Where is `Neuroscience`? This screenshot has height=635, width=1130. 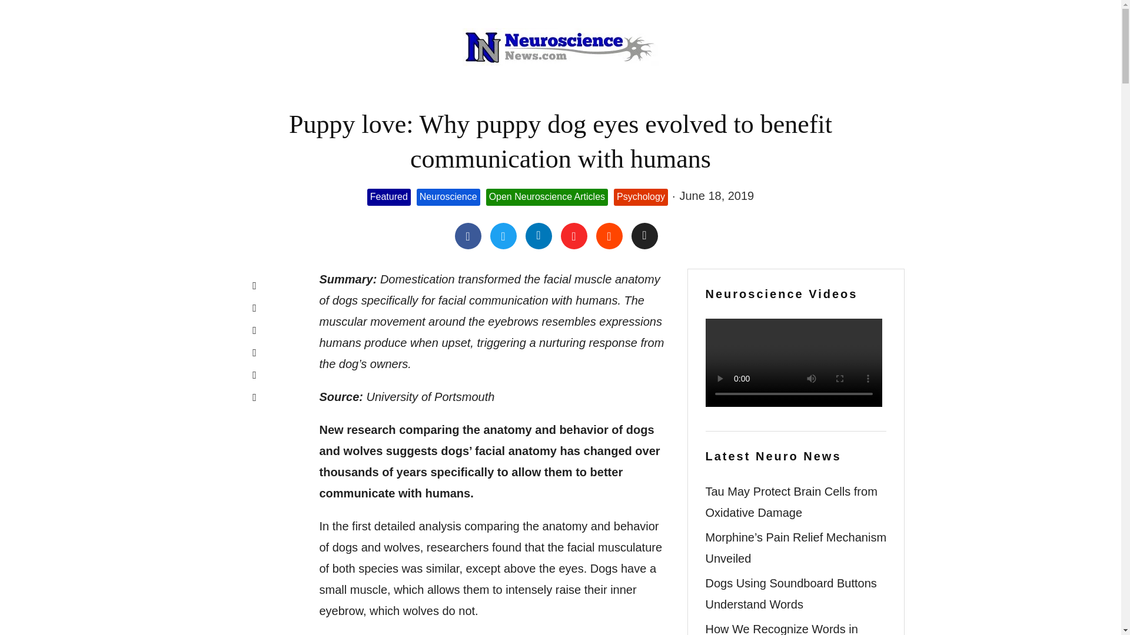
Neuroscience is located at coordinates (448, 196).